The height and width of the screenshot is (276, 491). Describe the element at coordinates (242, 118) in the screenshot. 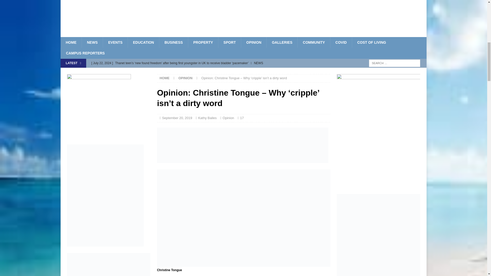

I see `17` at that location.